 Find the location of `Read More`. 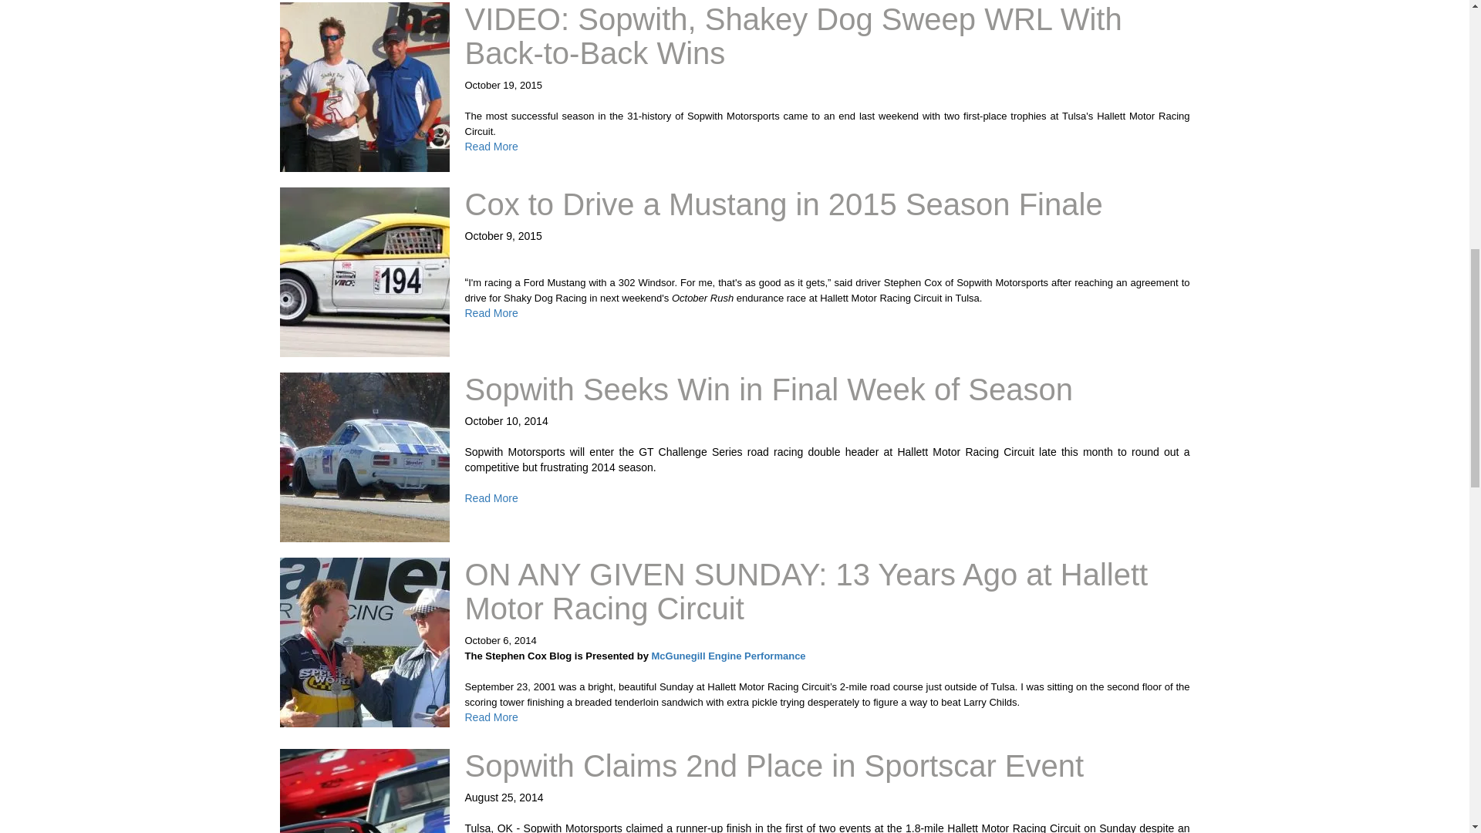

Read More is located at coordinates (491, 147).